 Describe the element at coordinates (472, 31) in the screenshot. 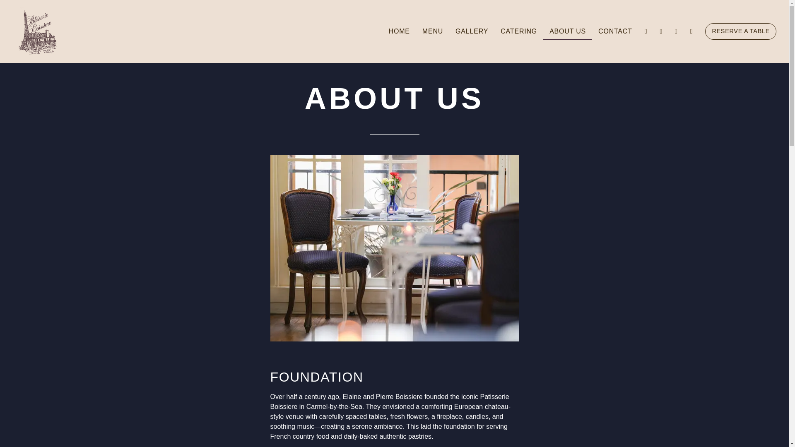

I see `GALLERY` at that location.